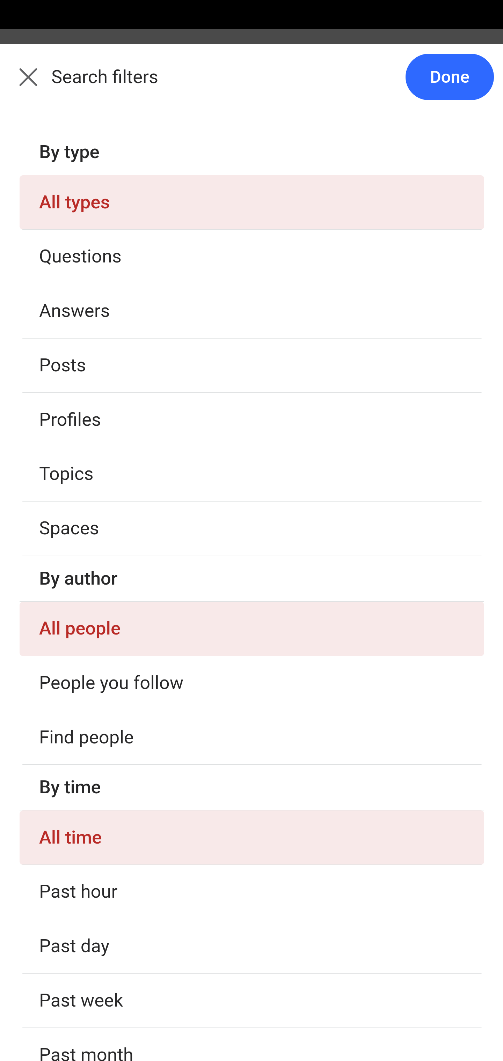  What do you see at coordinates (85, 531) in the screenshot?
I see `Answer` at bounding box center [85, 531].